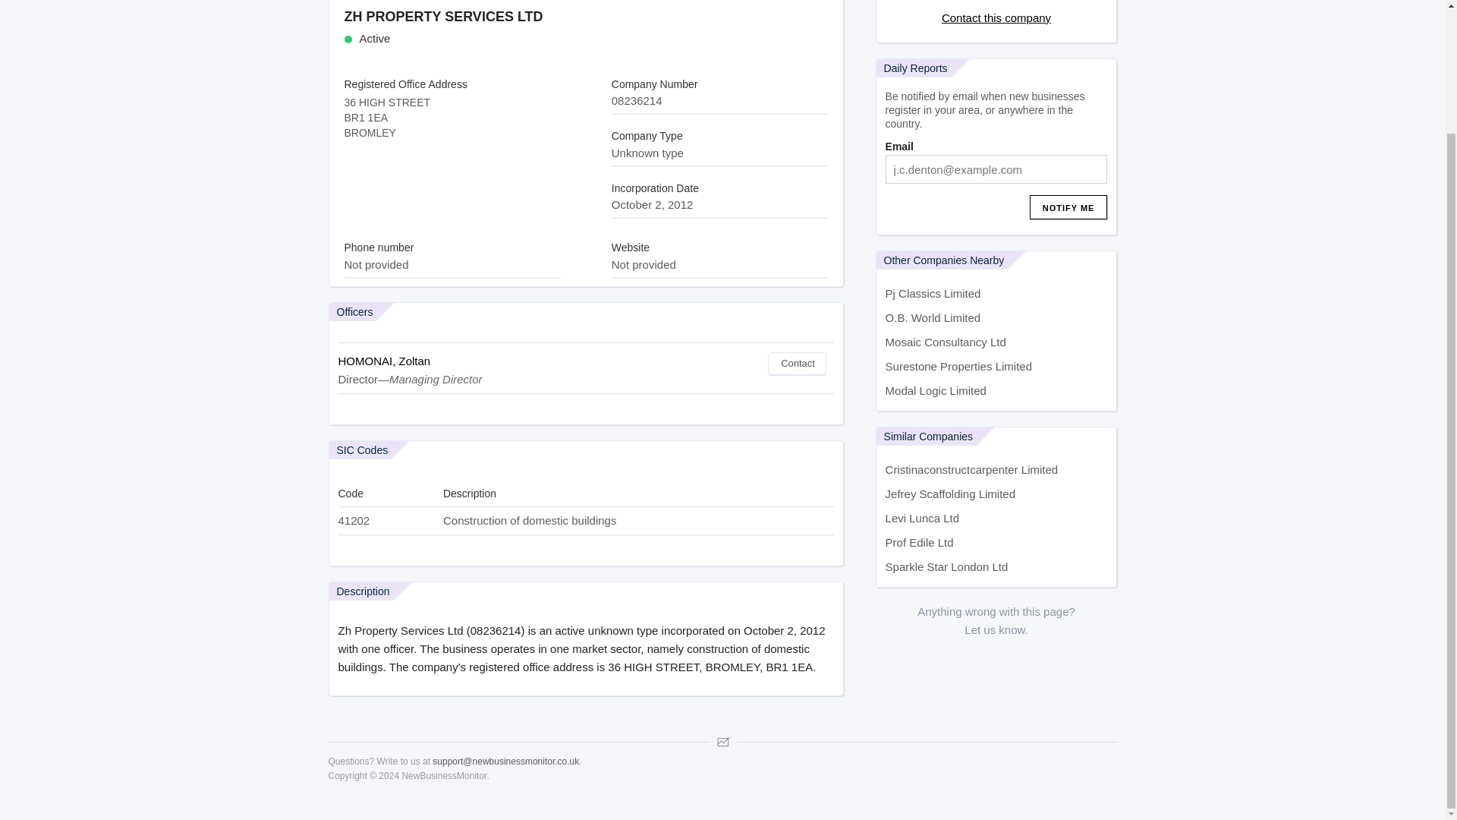 Image resolution: width=1457 pixels, height=820 pixels. What do you see at coordinates (997, 542) in the screenshot?
I see `Prof Edile Ltd` at bounding box center [997, 542].